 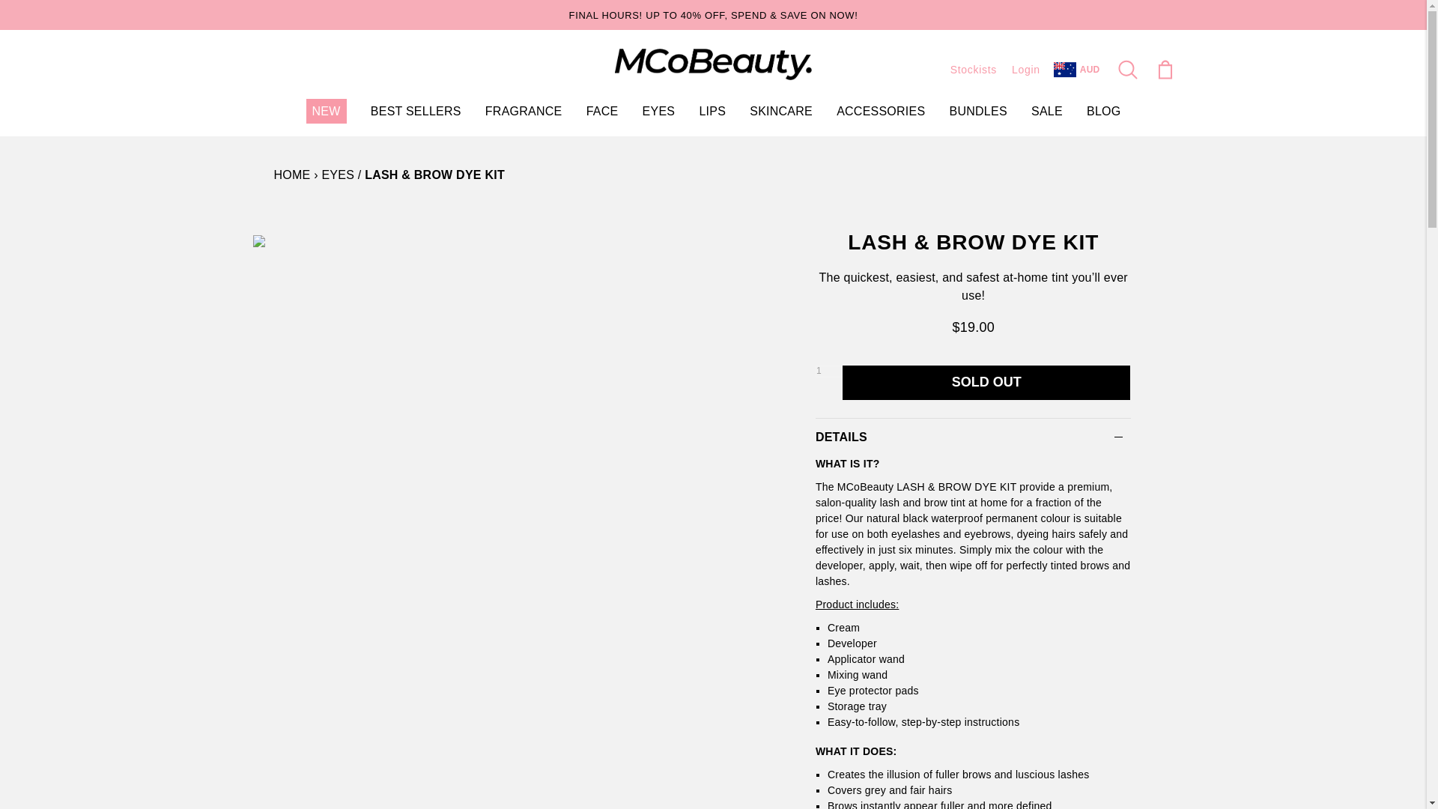 What do you see at coordinates (1026, 70) in the screenshot?
I see `Login` at bounding box center [1026, 70].